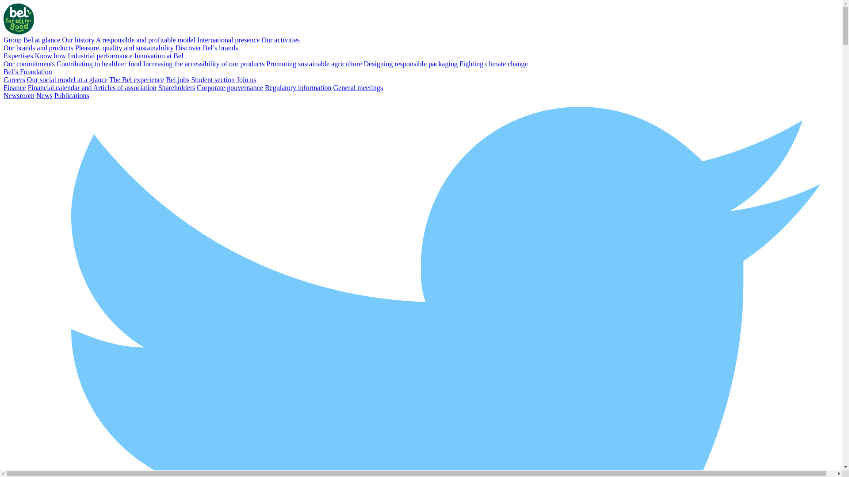  Describe the element at coordinates (136, 79) in the screenshot. I see `The Bel experience` at that location.